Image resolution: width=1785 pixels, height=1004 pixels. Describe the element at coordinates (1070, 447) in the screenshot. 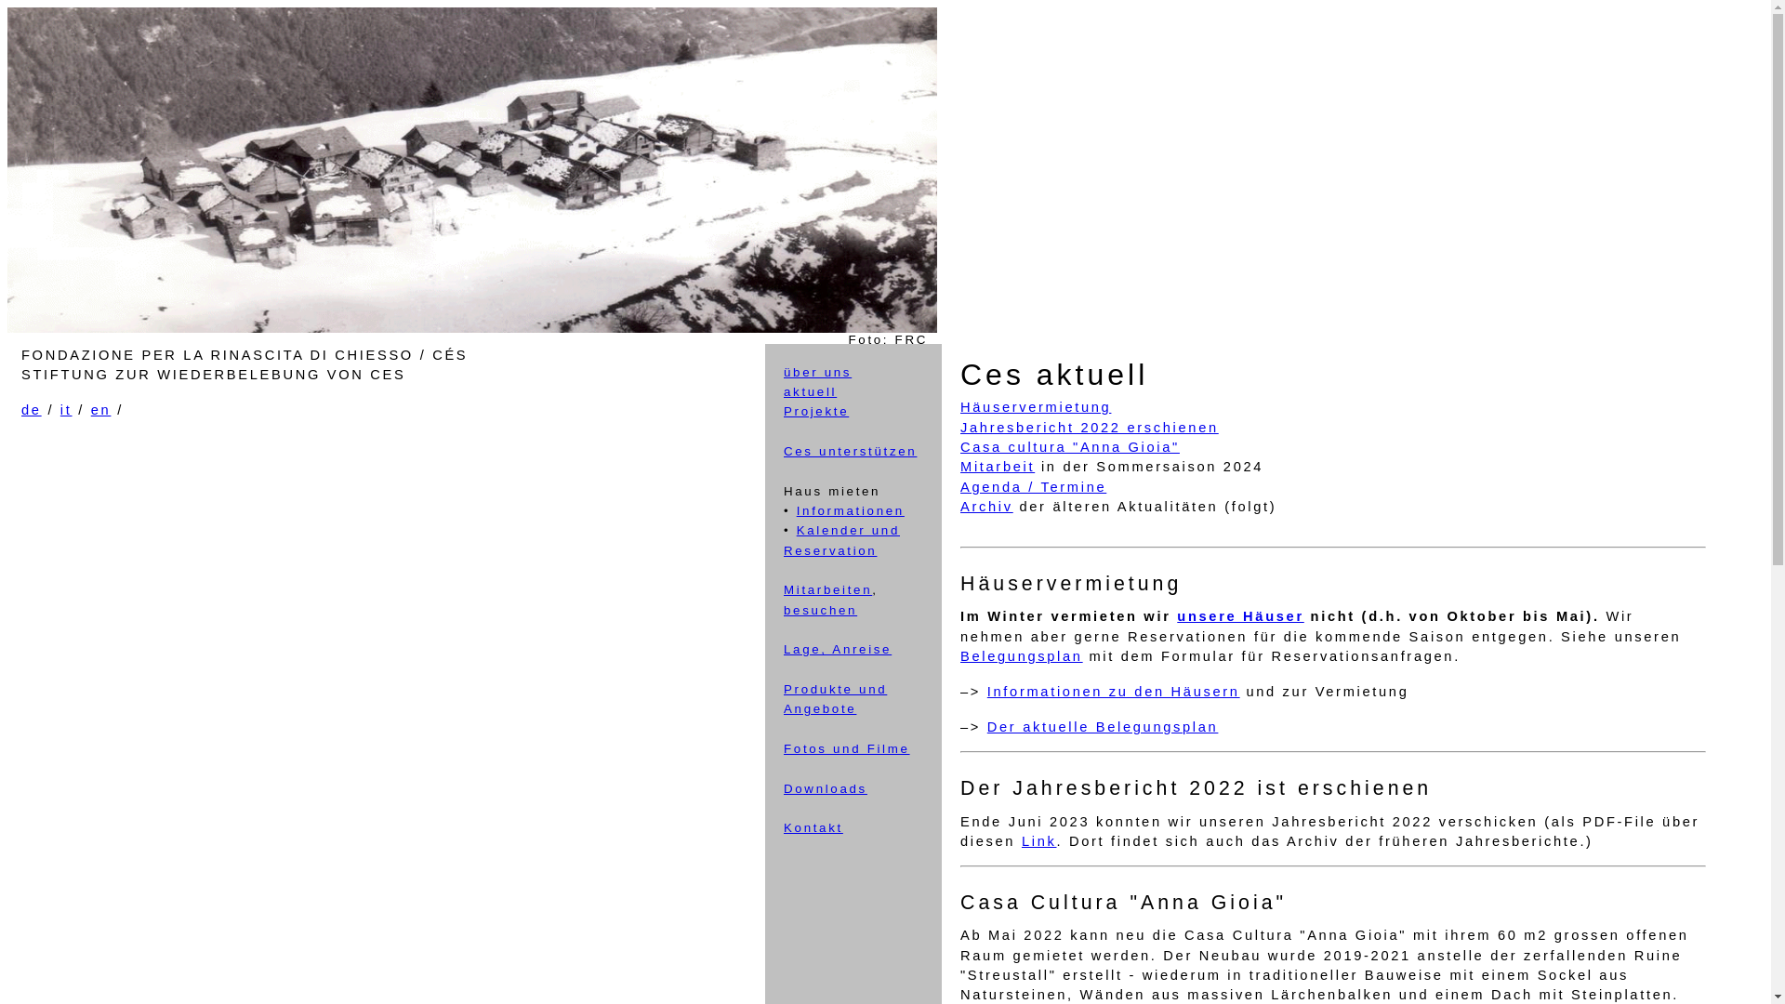

I see `Casa cultura "Anna Gioia"` at that location.